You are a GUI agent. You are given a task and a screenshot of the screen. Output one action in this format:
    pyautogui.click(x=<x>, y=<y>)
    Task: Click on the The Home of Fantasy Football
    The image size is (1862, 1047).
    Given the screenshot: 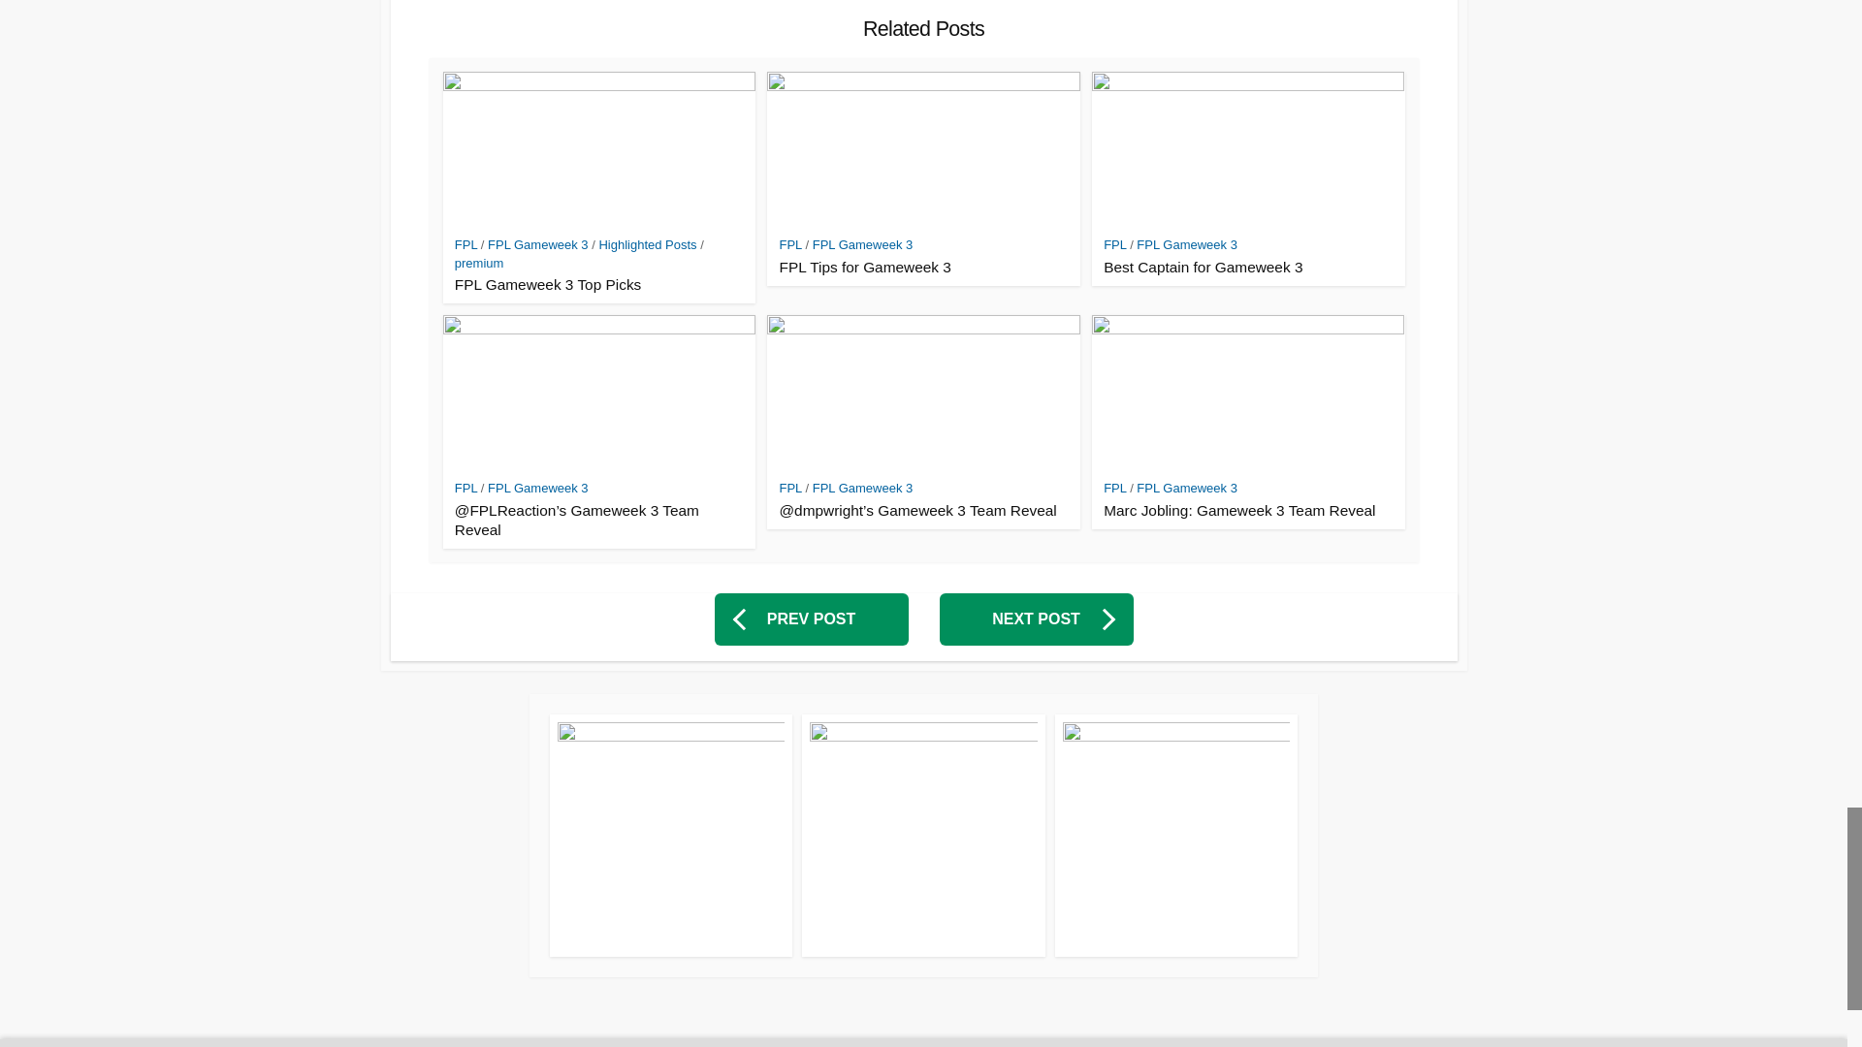 What is the action you would take?
    pyautogui.click(x=923, y=836)
    